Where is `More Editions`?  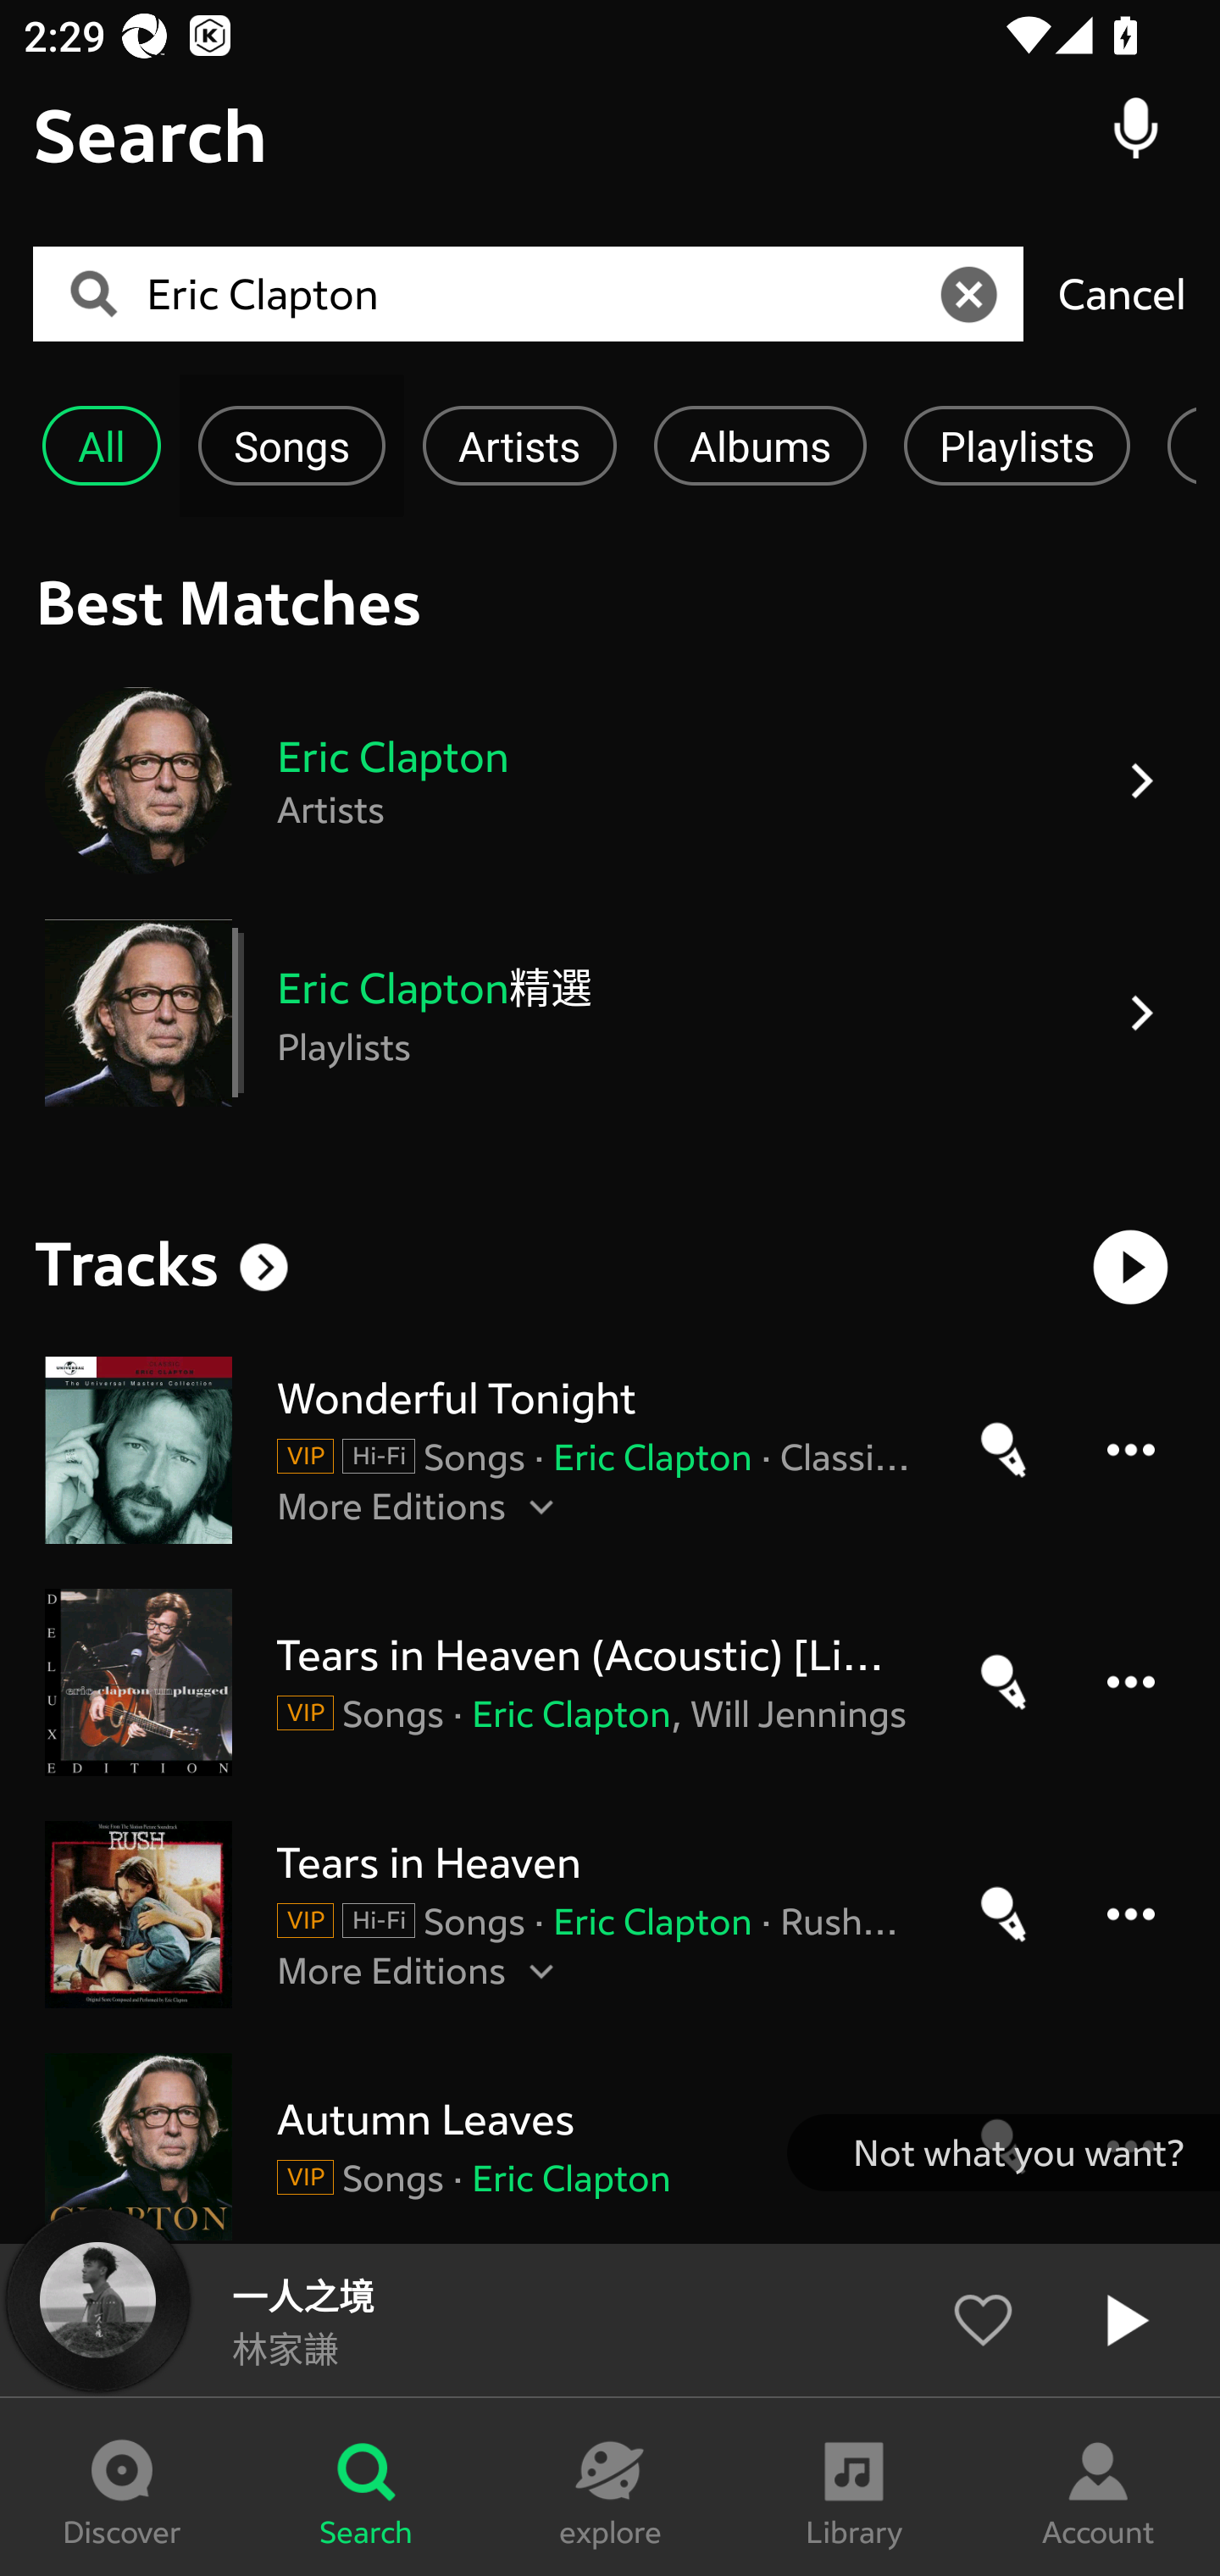 More Editions is located at coordinates (596, 1505).